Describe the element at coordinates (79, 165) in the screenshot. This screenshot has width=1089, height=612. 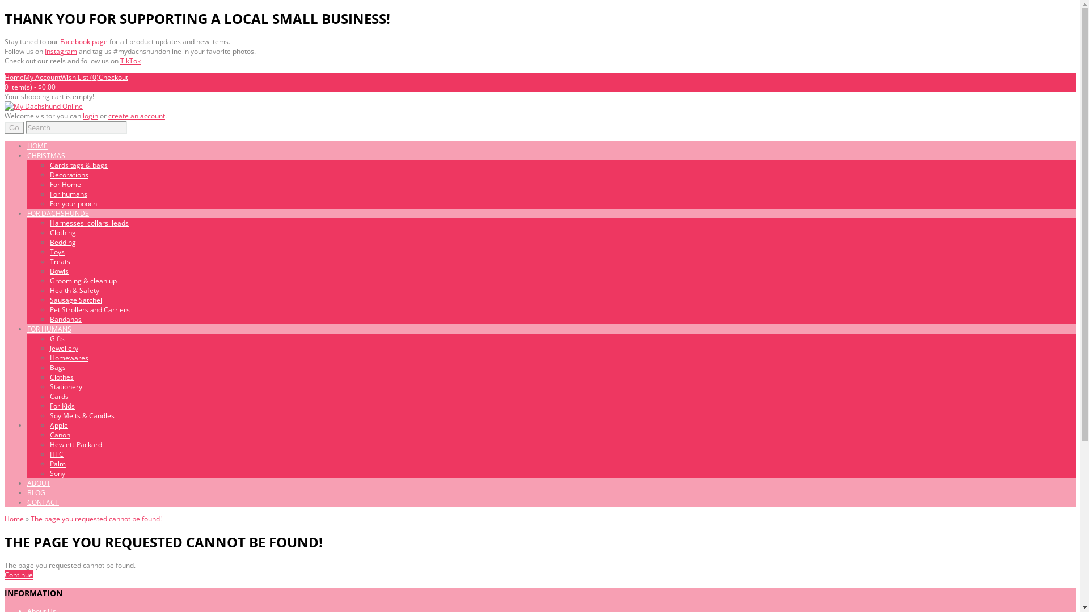
I see `Cards tags & bags` at that location.